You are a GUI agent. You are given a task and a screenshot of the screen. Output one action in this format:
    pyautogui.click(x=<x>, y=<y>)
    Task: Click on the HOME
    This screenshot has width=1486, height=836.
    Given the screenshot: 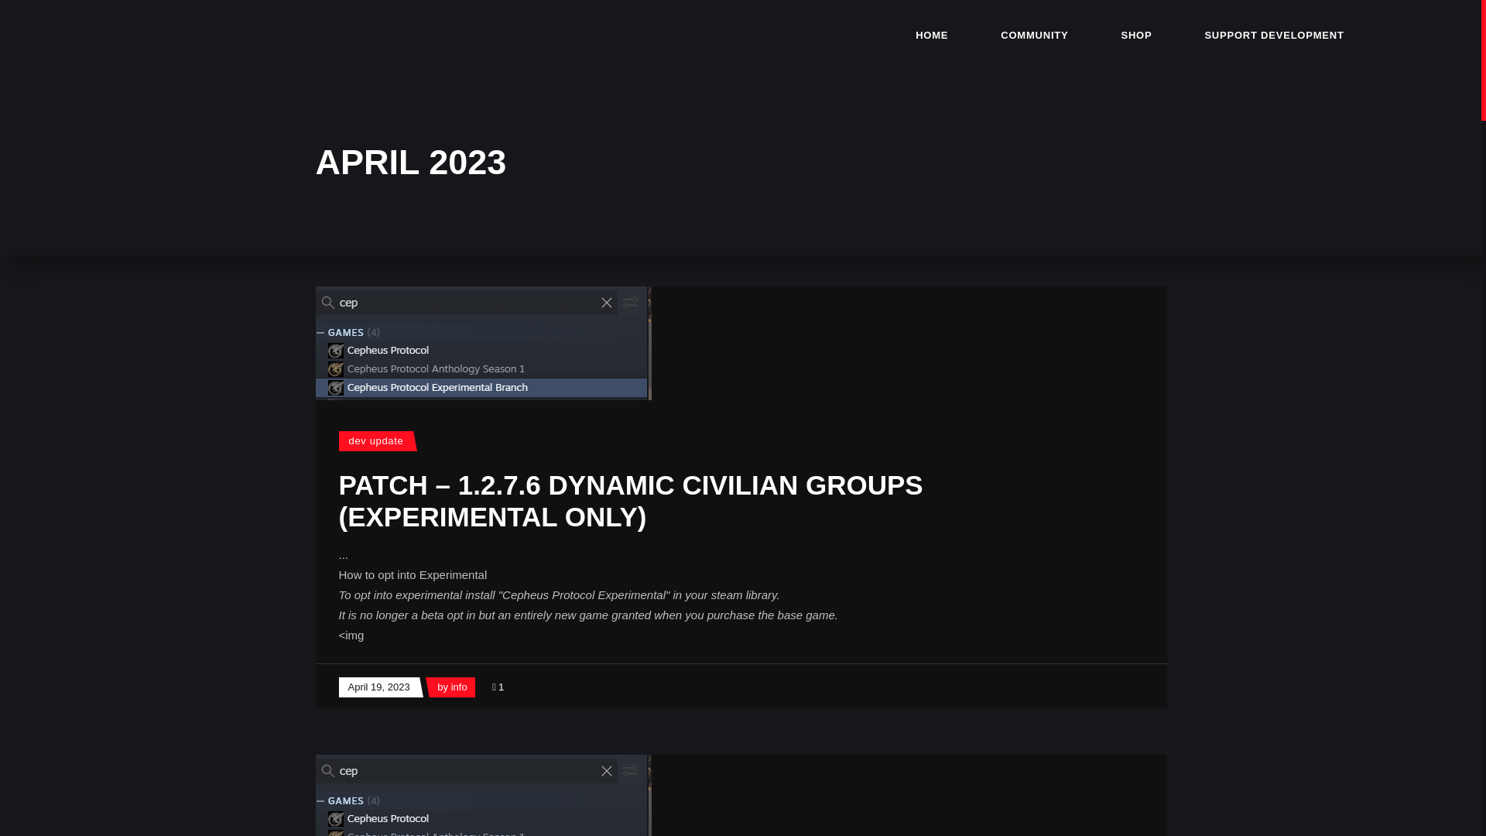 What is the action you would take?
    pyautogui.click(x=932, y=34)
    